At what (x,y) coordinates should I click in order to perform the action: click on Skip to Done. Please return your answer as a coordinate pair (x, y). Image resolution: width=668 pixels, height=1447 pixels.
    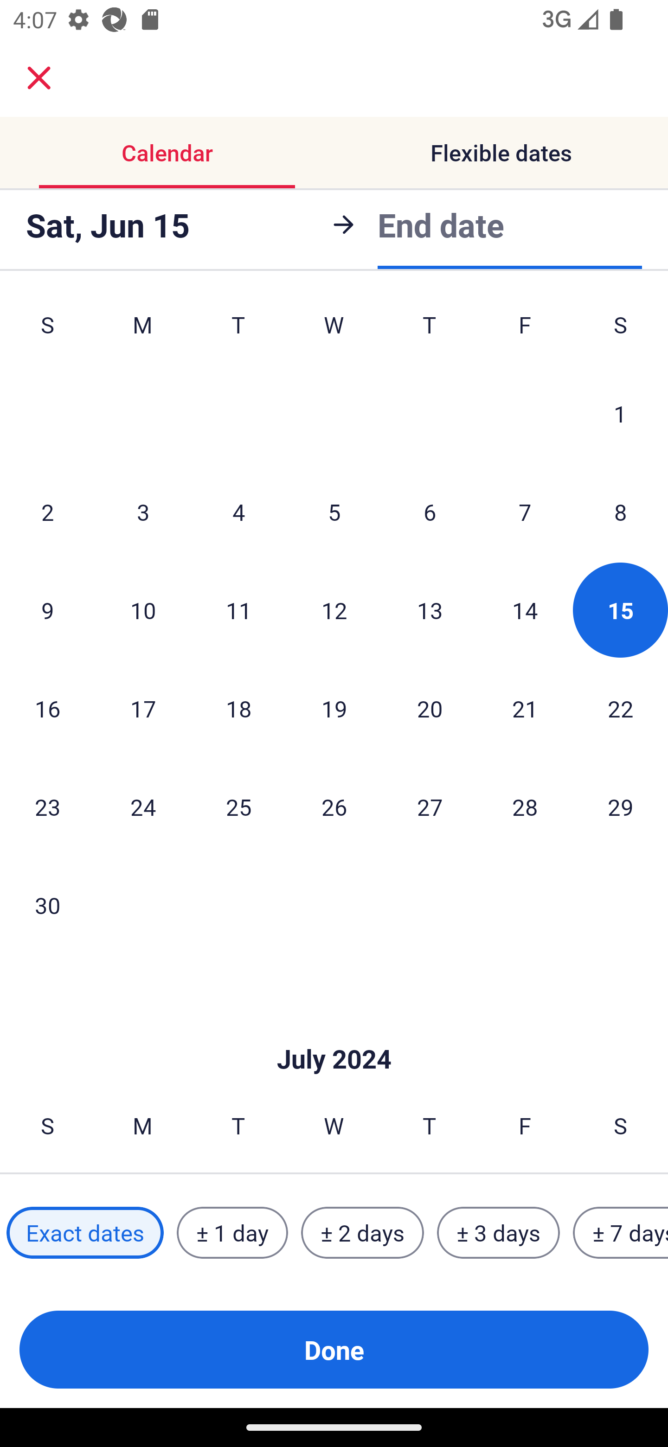
    Looking at the image, I should click on (334, 1031).